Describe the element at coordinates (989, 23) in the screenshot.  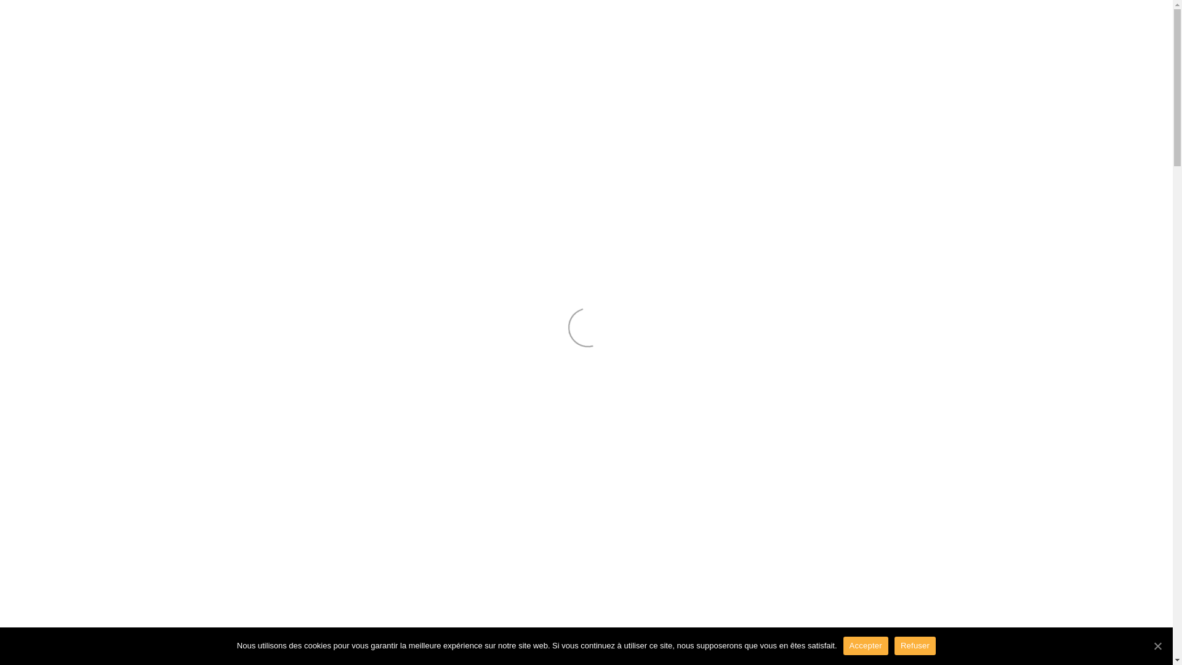
I see `ALBUMS` at that location.